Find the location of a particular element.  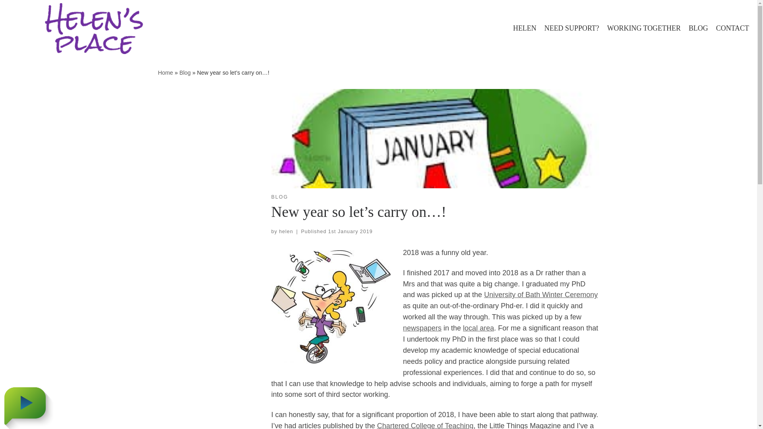

Chartered College of Teaching is located at coordinates (425, 425).